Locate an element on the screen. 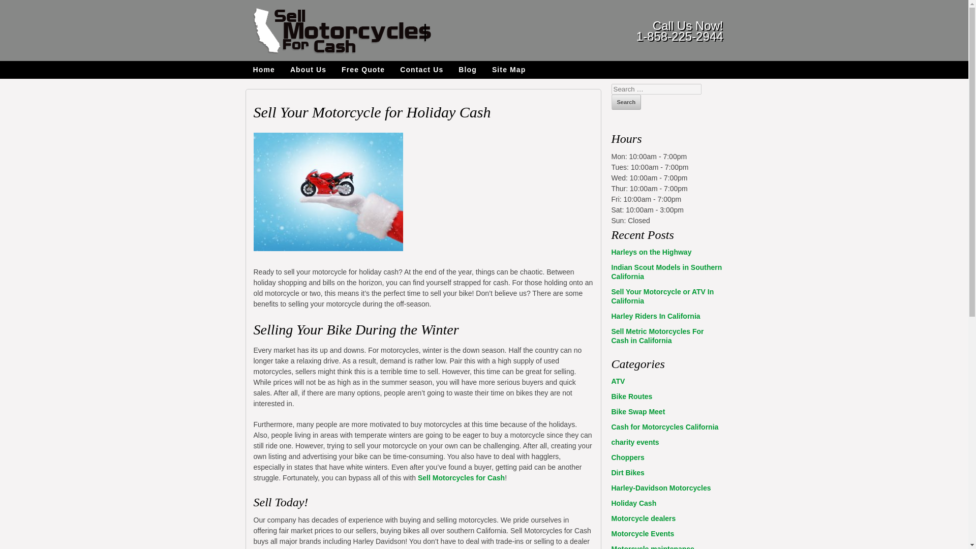 This screenshot has width=976, height=549. Site Map is located at coordinates (509, 70).